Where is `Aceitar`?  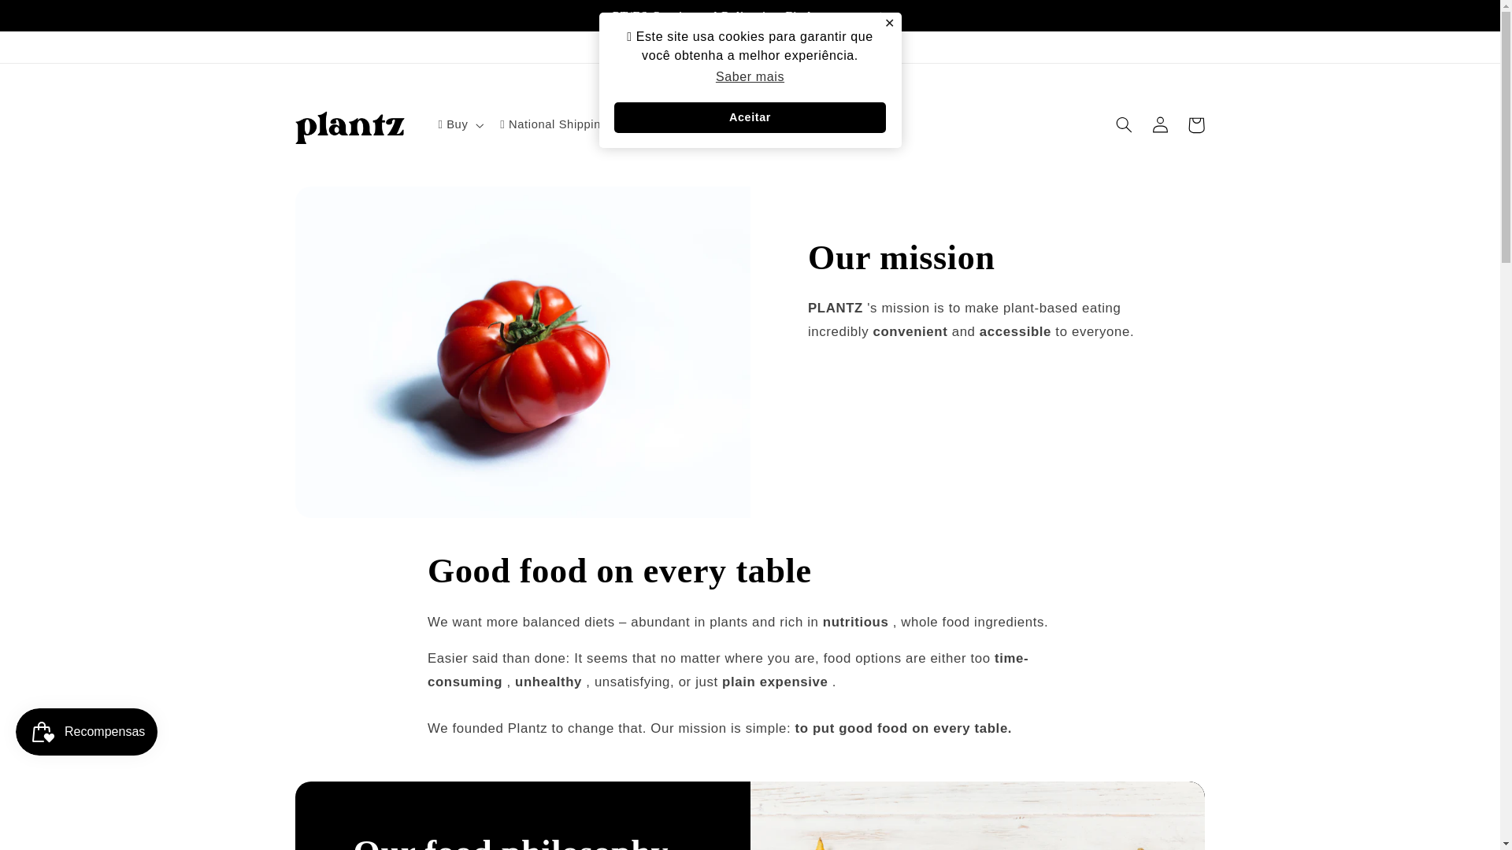 Aceitar is located at coordinates (750, 117).